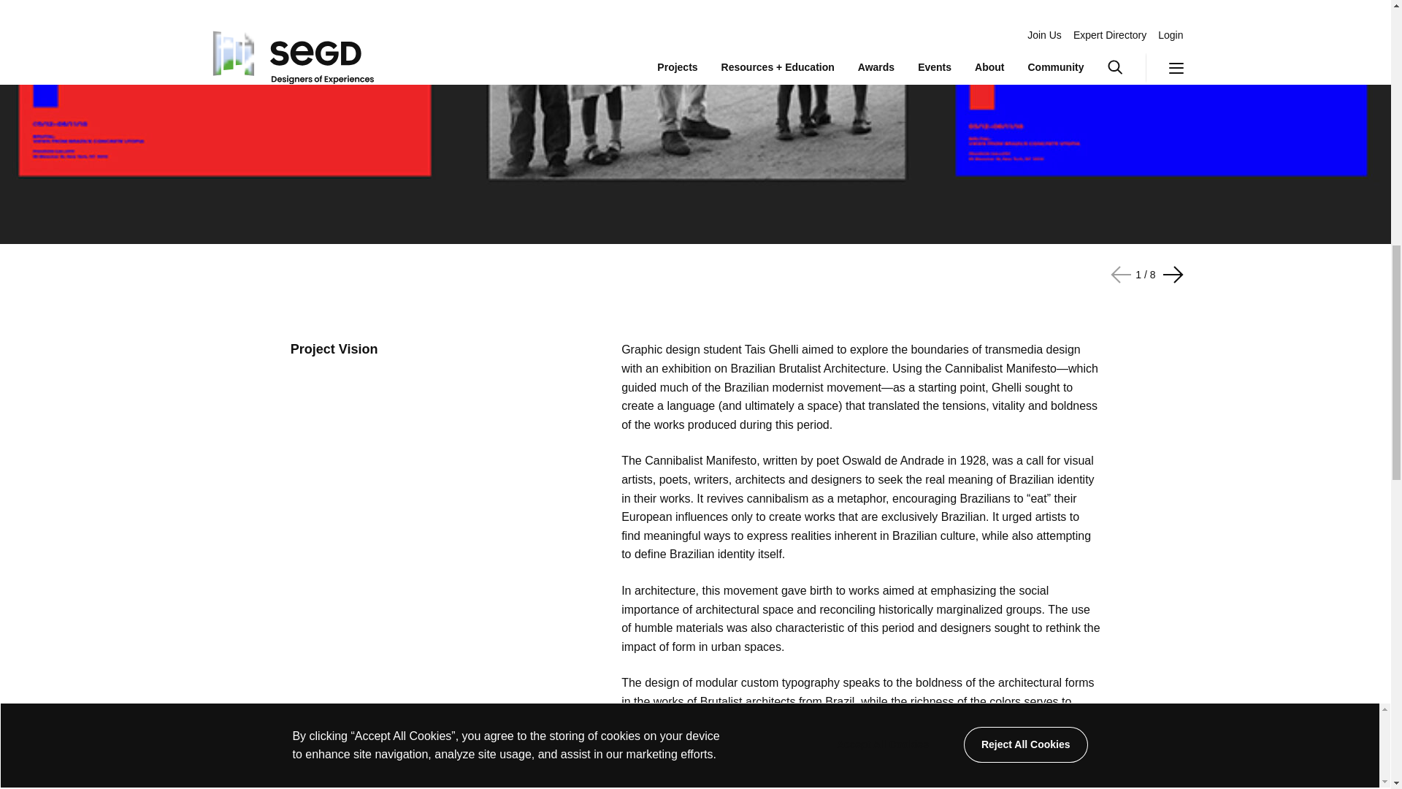  What do you see at coordinates (1123, 275) in the screenshot?
I see `Next slide` at bounding box center [1123, 275].